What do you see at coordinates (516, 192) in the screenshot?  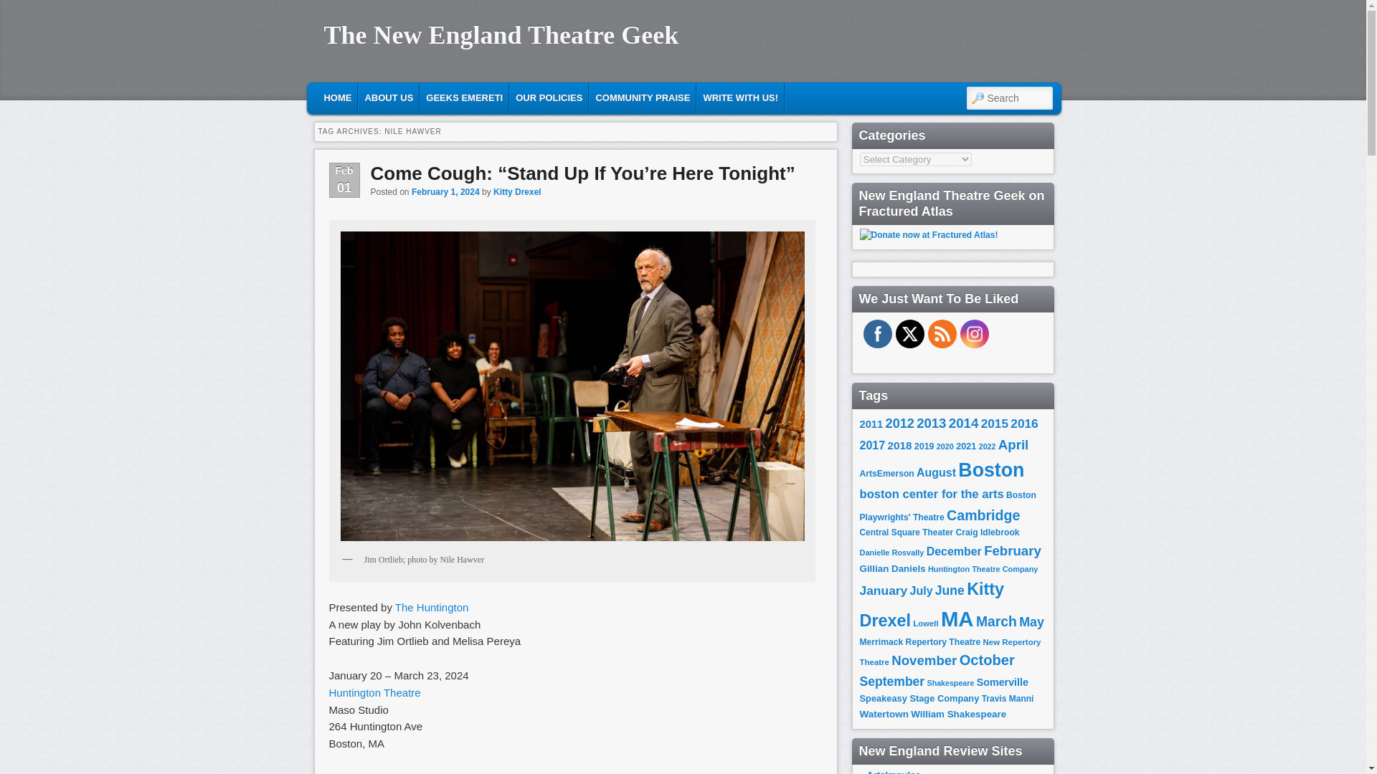 I see `View all posts by Kitty Drexel` at bounding box center [516, 192].